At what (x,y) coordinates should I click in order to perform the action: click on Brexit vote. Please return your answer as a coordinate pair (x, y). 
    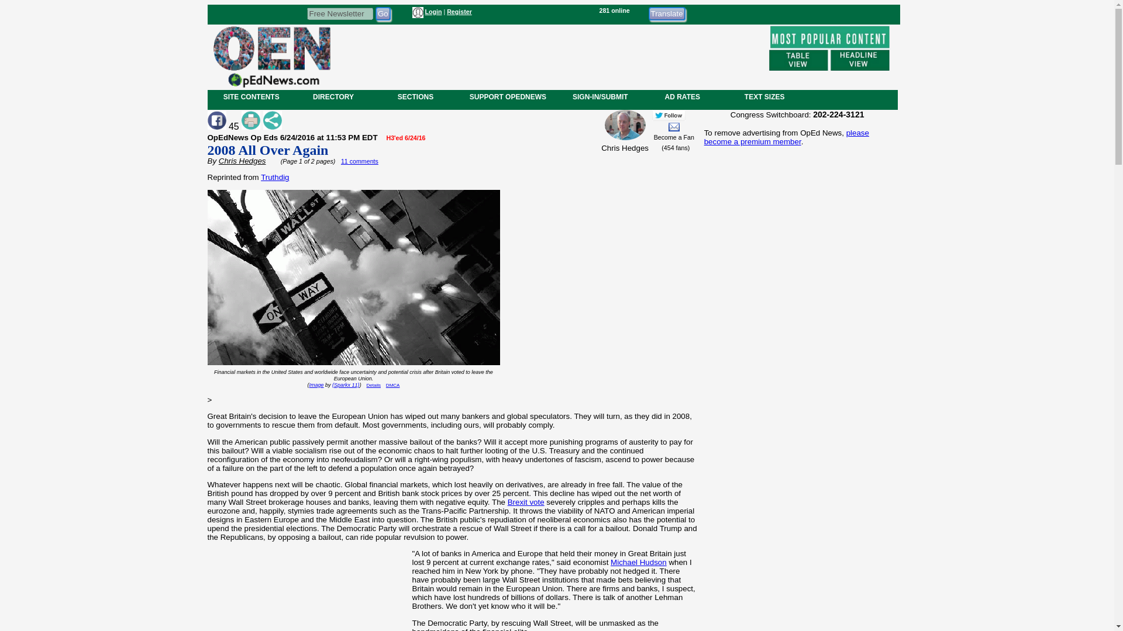
    Looking at the image, I should click on (526, 502).